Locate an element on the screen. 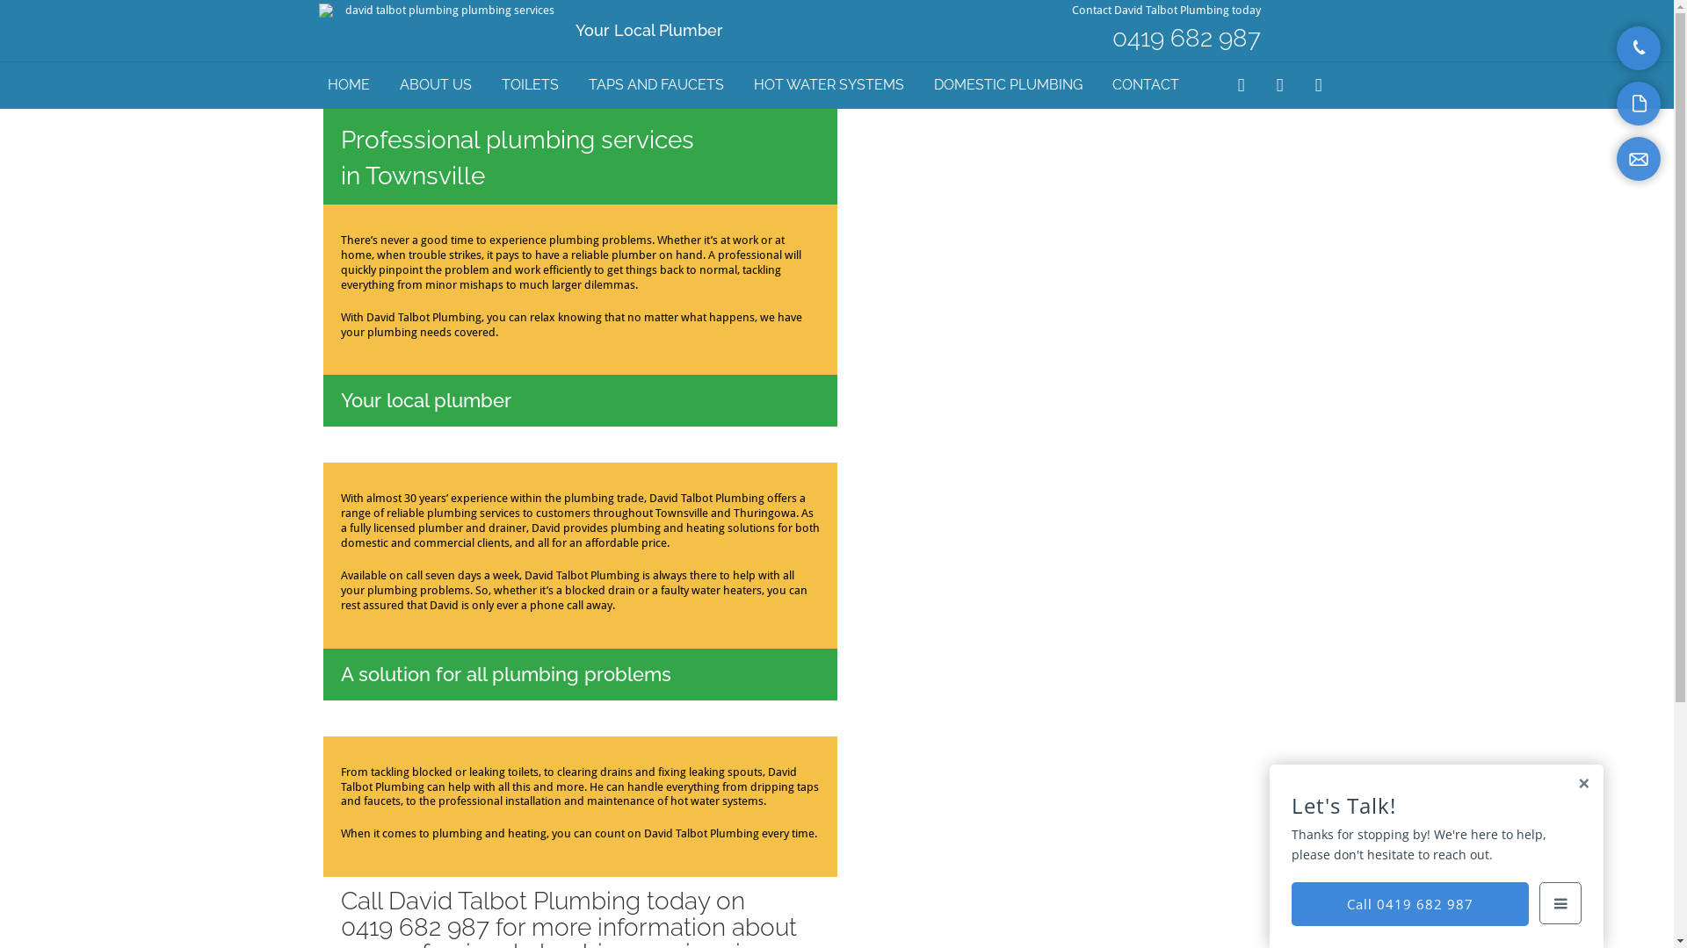 This screenshot has width=1687, height=948. david talbot plumbing plumbing services is located at coordinates (443, 11).